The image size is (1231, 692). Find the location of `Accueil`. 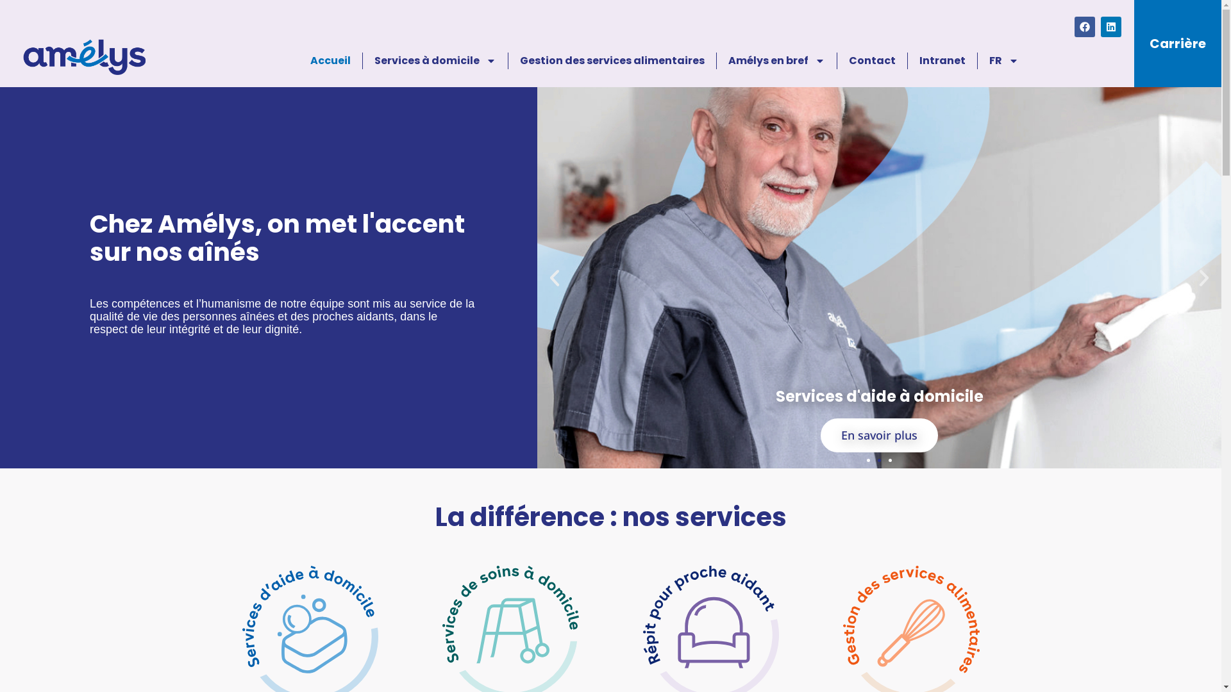

Accueil is located at coordinates (331, 61).